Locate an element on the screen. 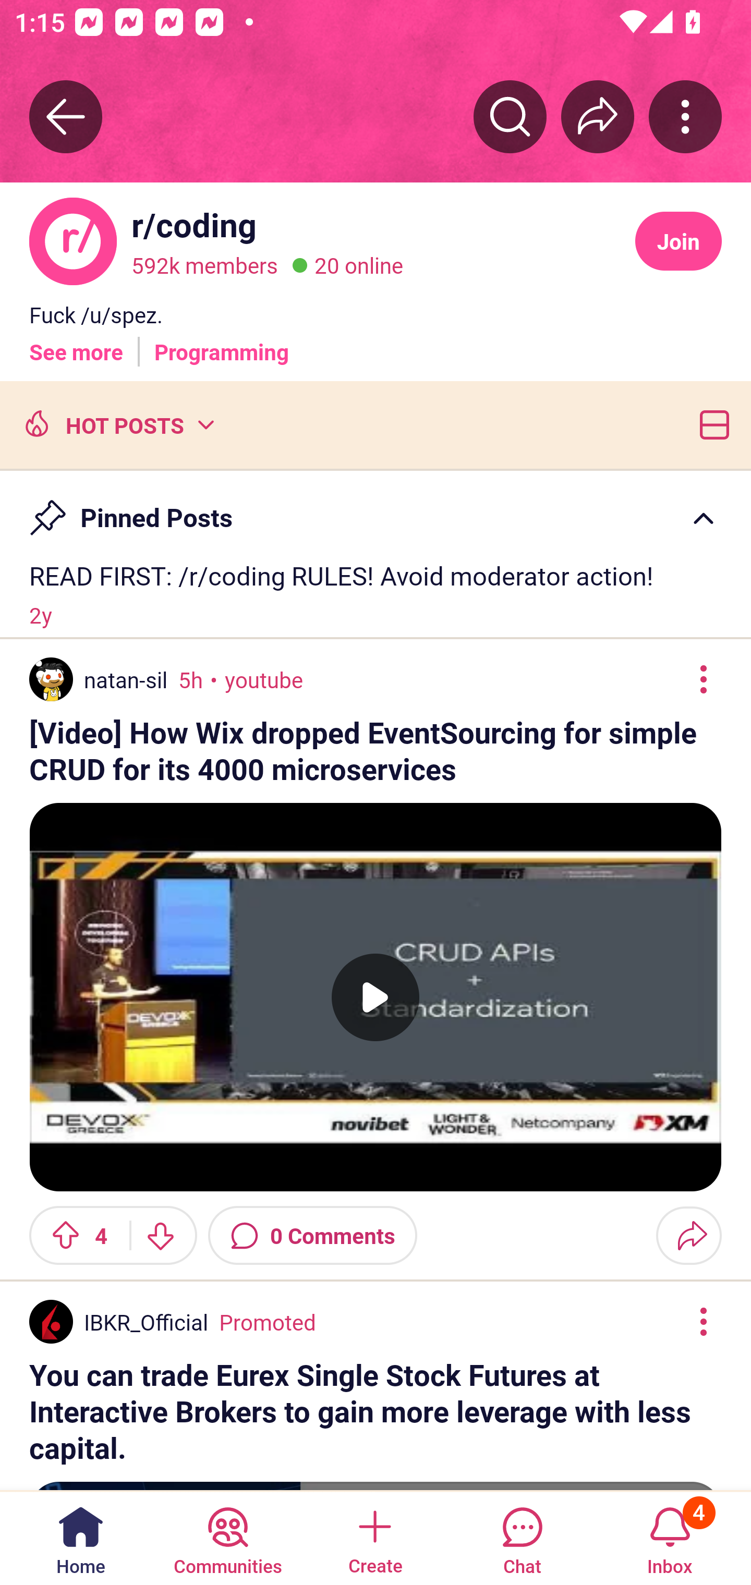 This screenshot has height=1585, width=751. Chat is located at coordinates (522, 1537).